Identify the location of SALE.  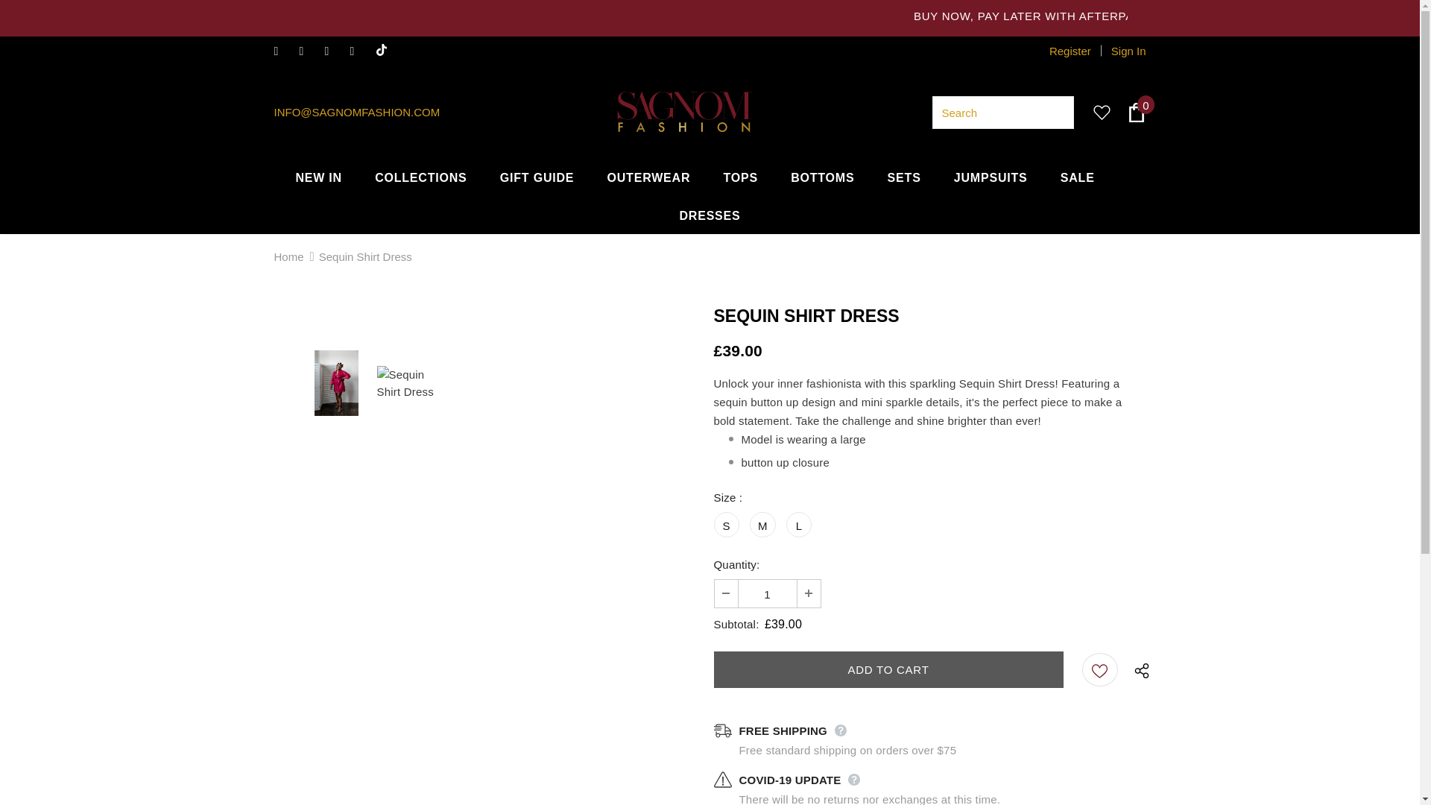
(1077, 177).